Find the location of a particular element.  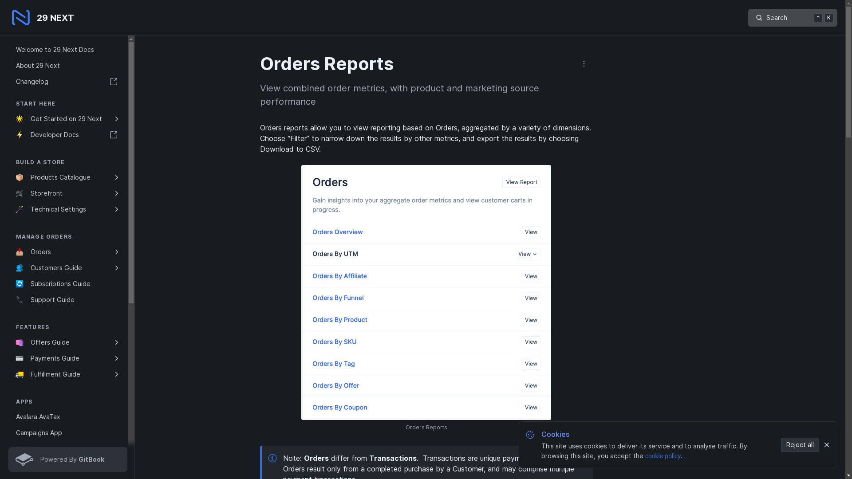

29 NEXT is located at coordinates (44, 18).